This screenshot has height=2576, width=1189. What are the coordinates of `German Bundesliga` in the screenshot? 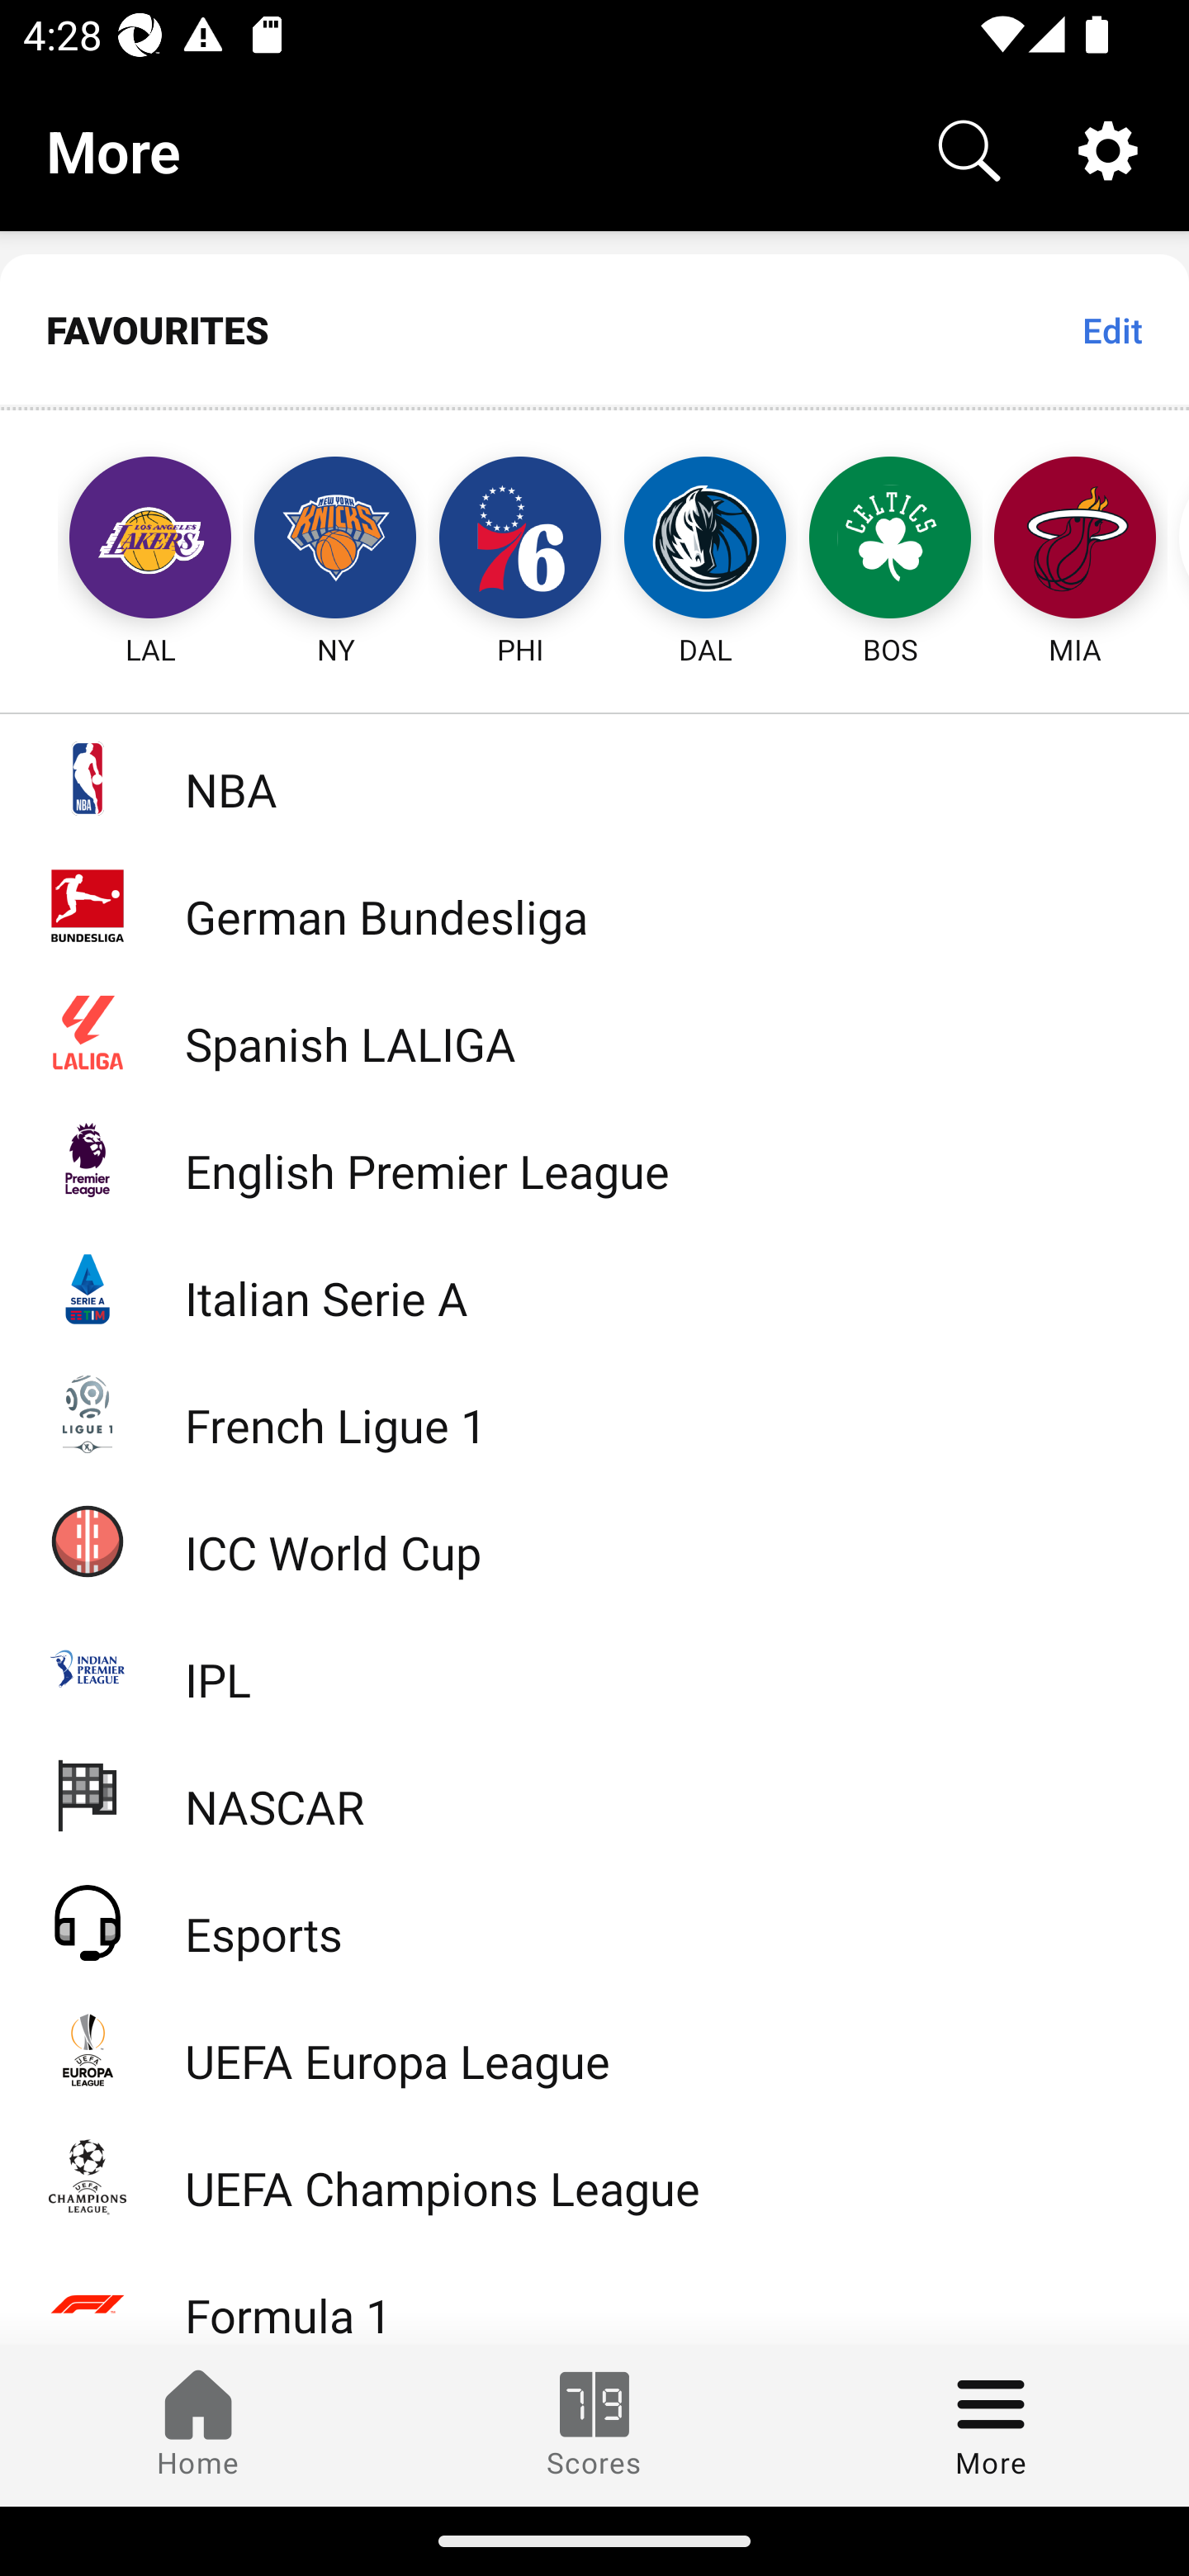 It's located at (594, 905).